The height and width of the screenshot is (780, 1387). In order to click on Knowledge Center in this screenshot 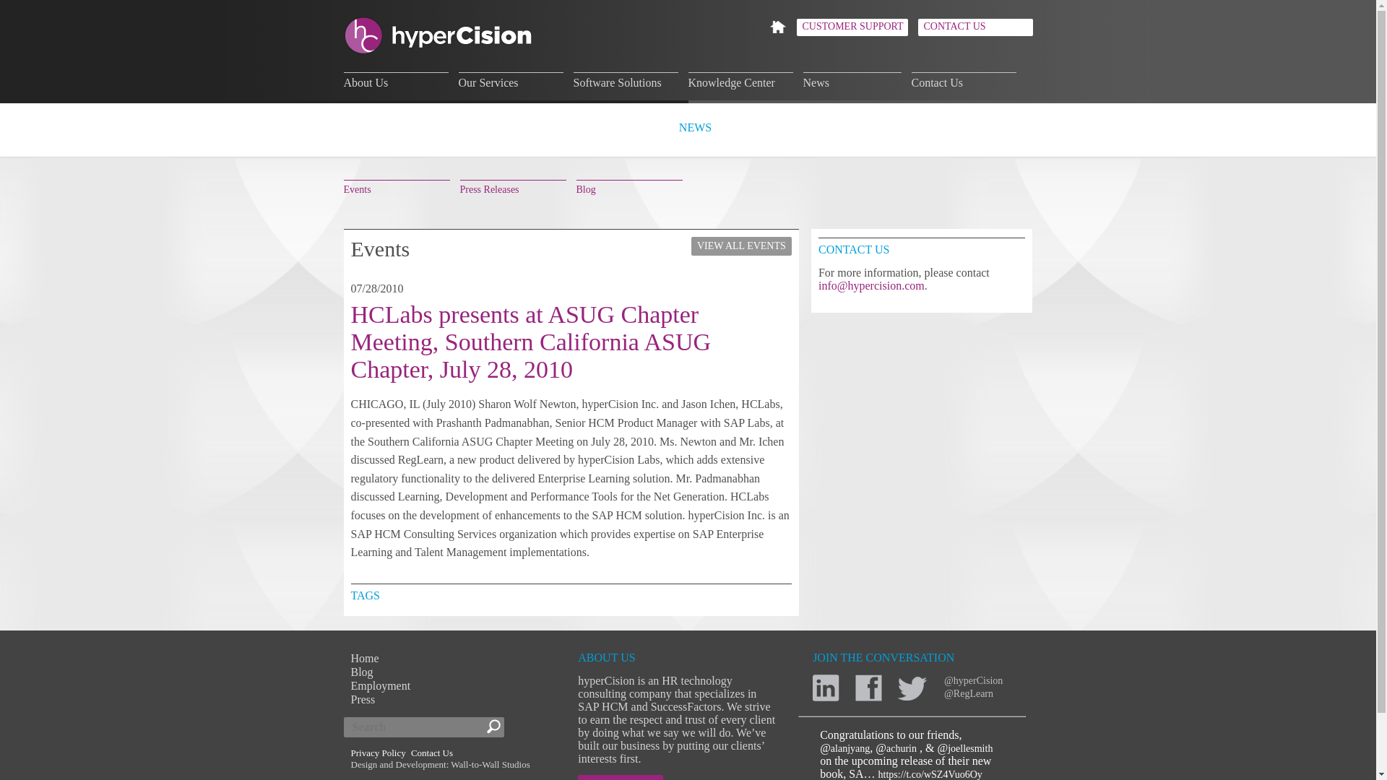, I will do `click(740, 81)`.